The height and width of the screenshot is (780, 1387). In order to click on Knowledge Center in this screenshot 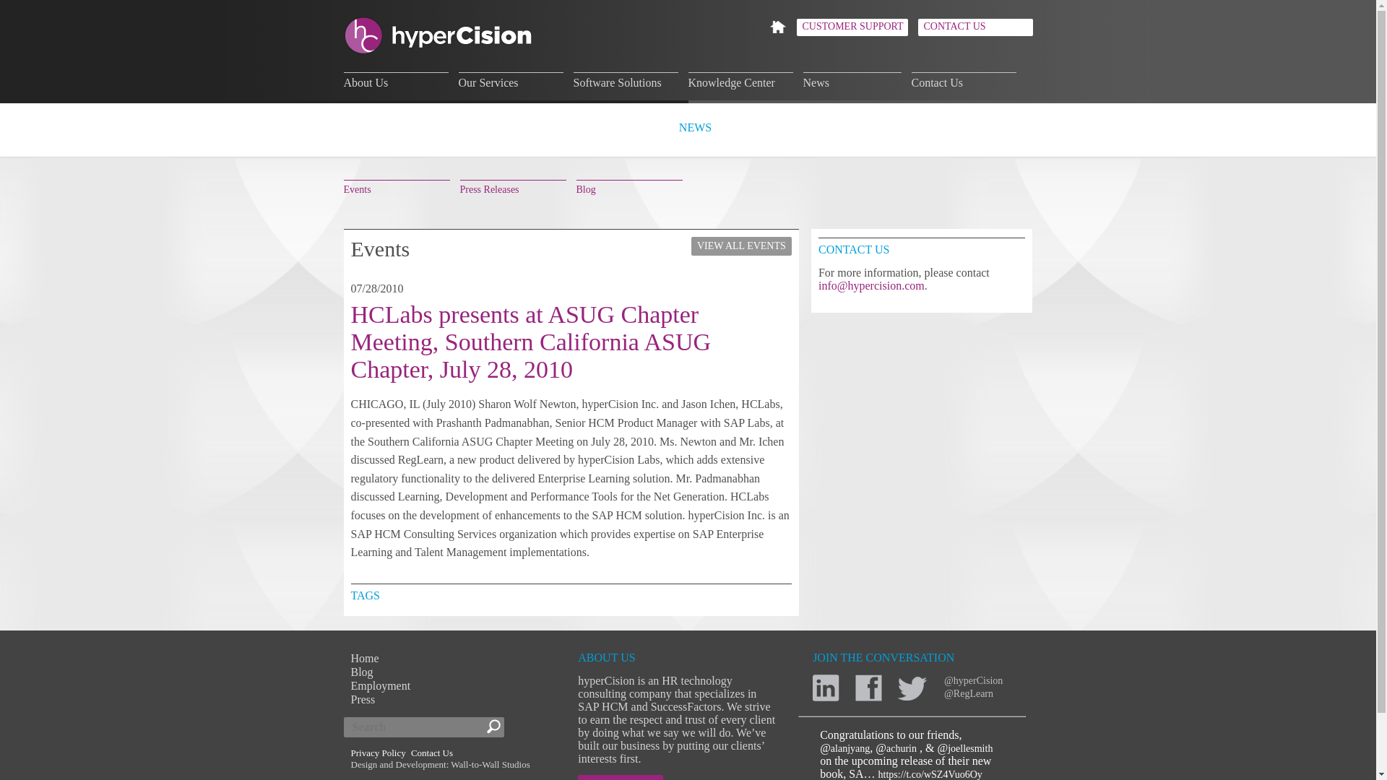, I will do `click(740, 81)`.